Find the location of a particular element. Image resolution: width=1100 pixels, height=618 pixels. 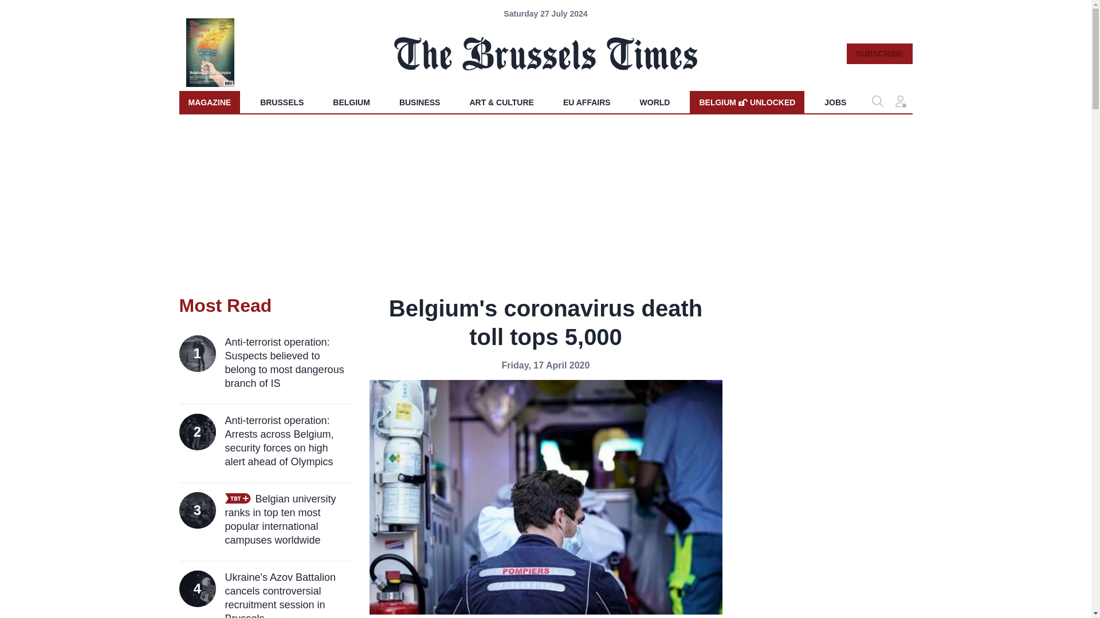

WORLD is located at coordinates (655, 102).